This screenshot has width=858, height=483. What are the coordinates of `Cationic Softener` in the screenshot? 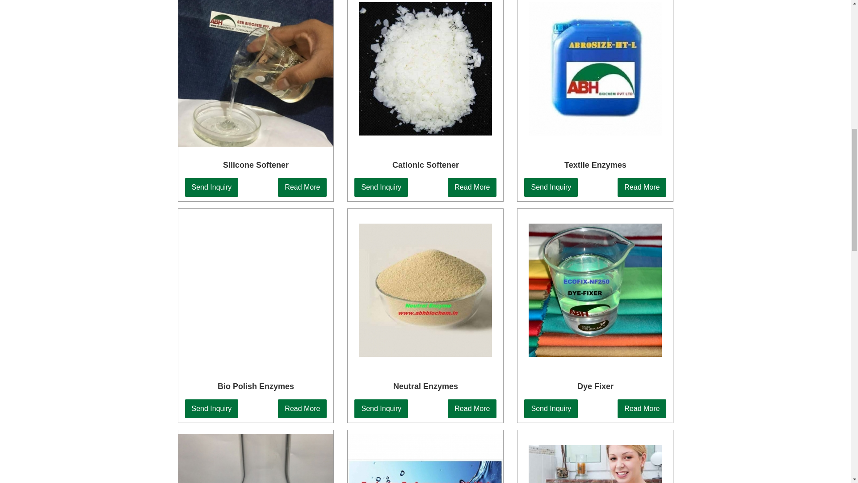 It's located at (541, 166).